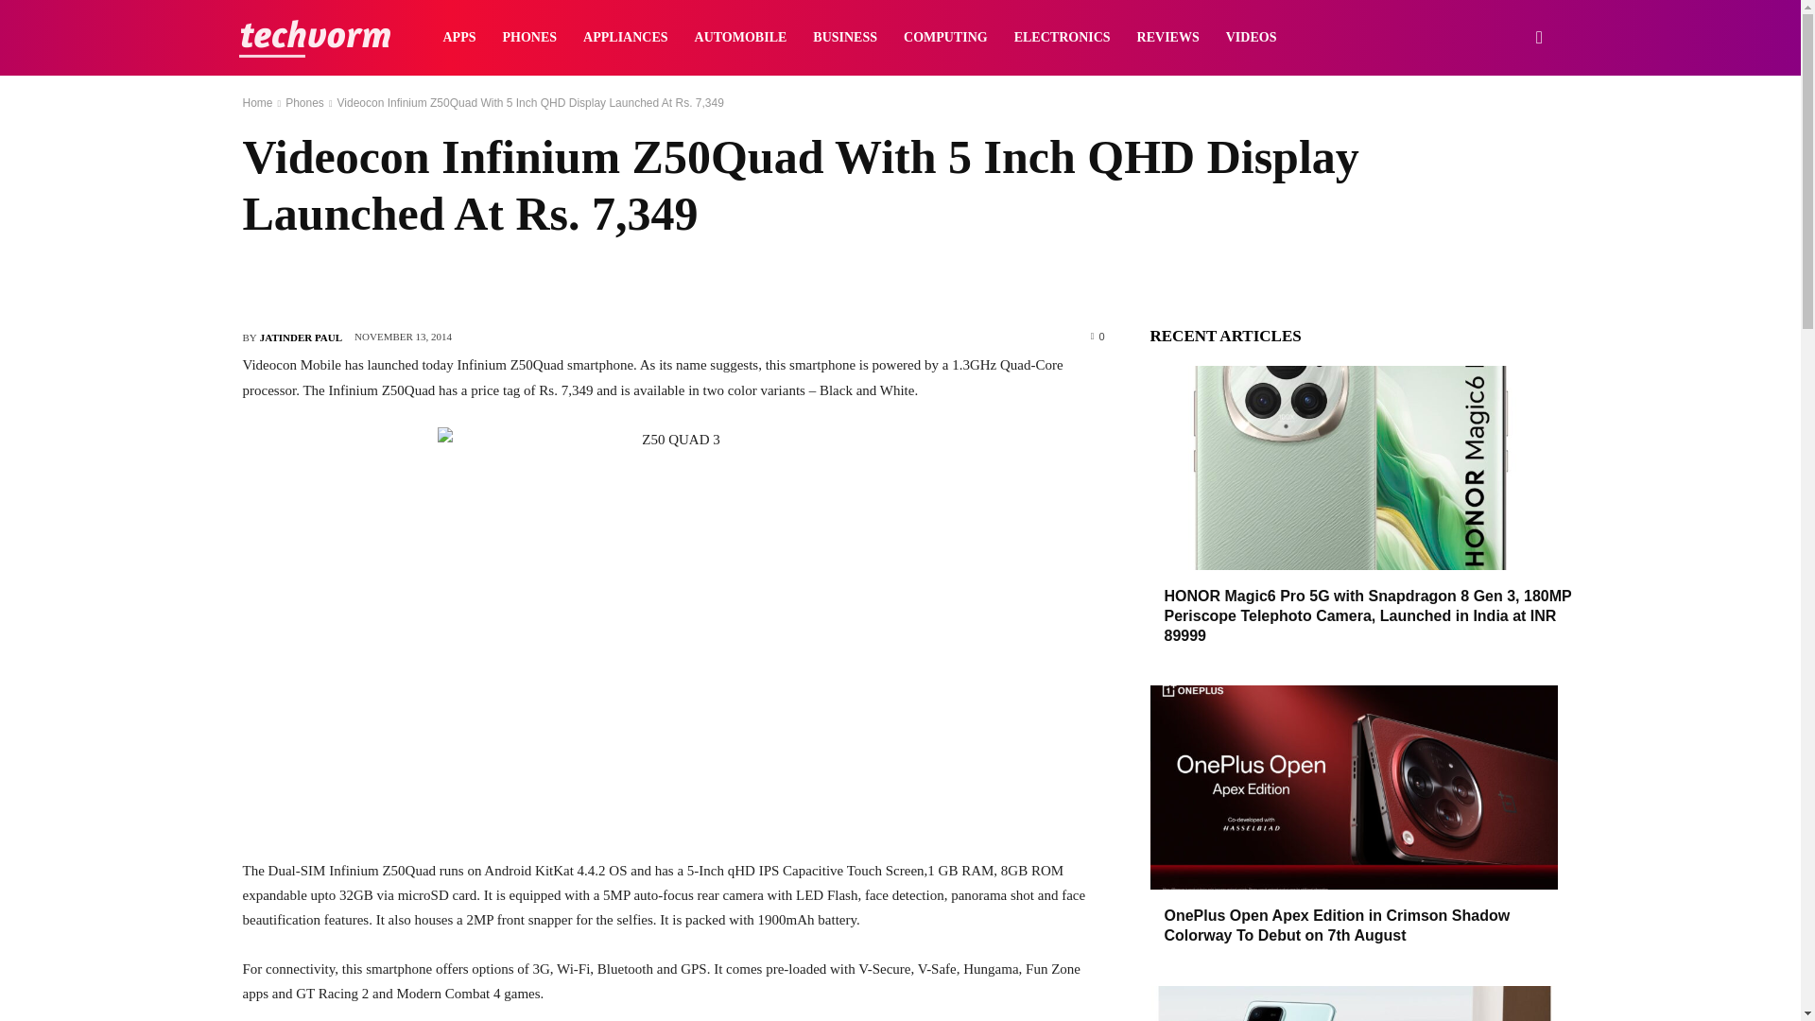  I want to click on PHONES, so click(530, 38).